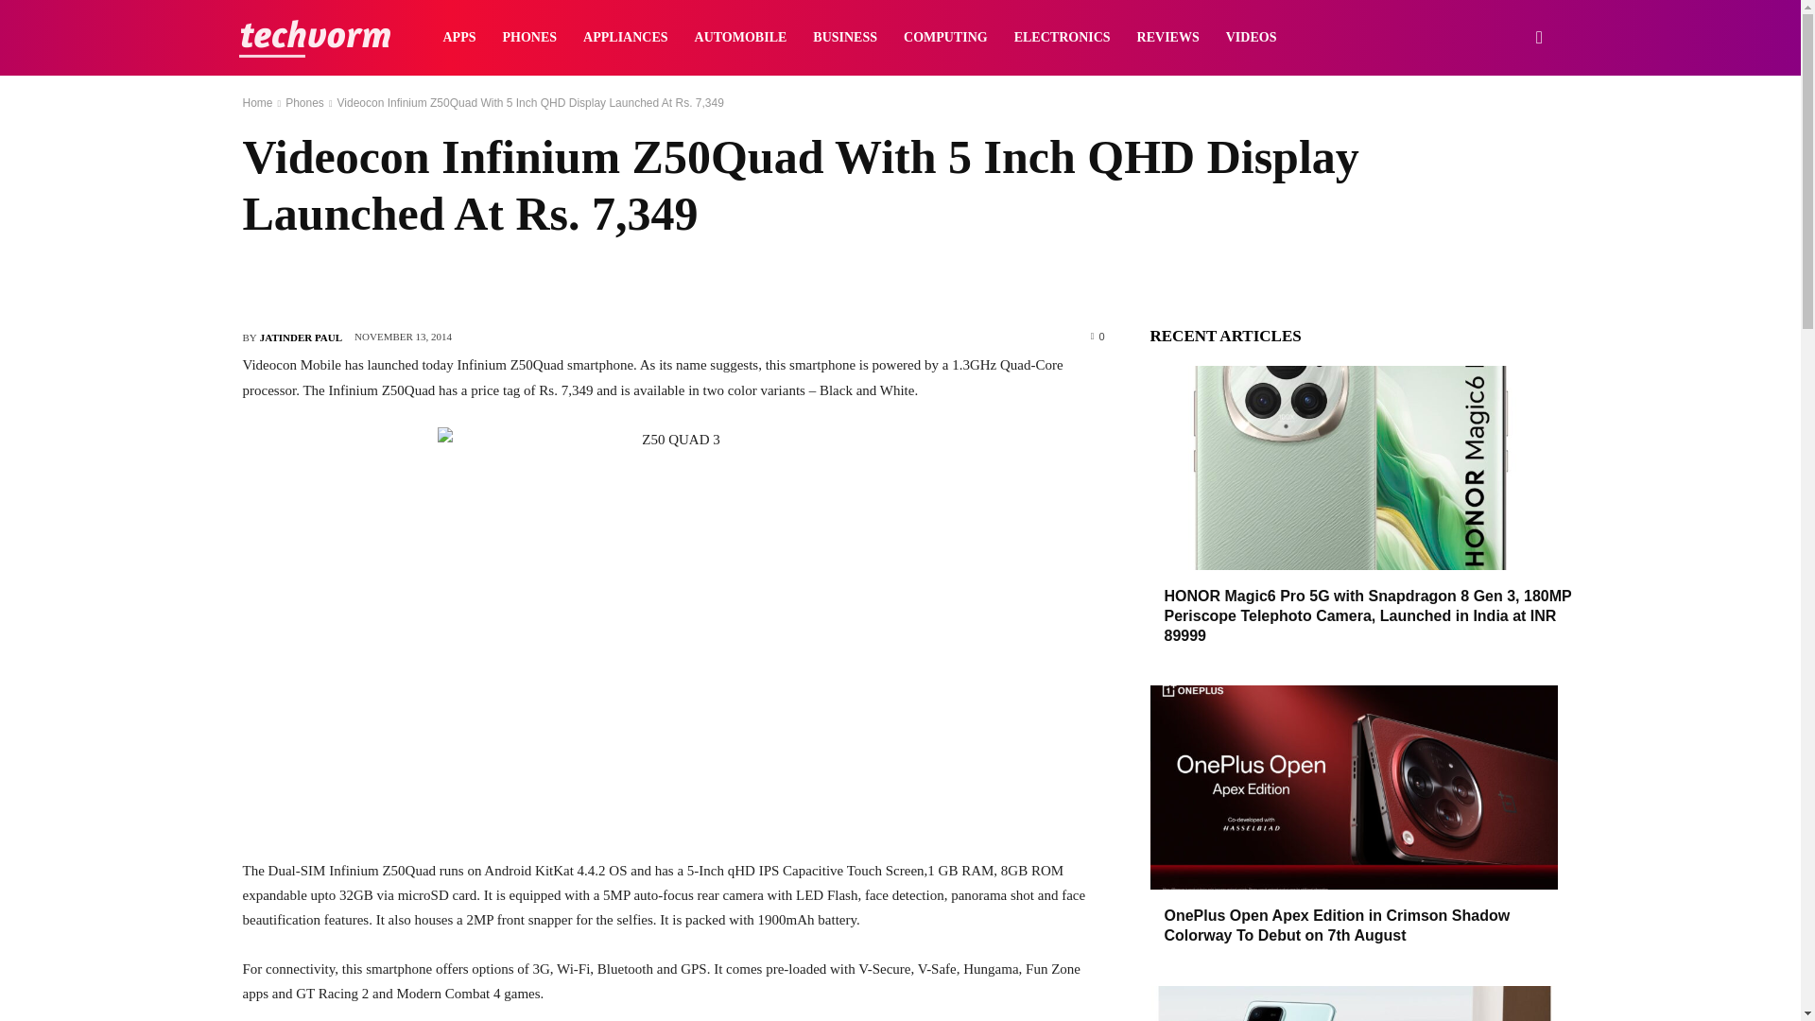  I want to click on PHONES, so click(530, 38).